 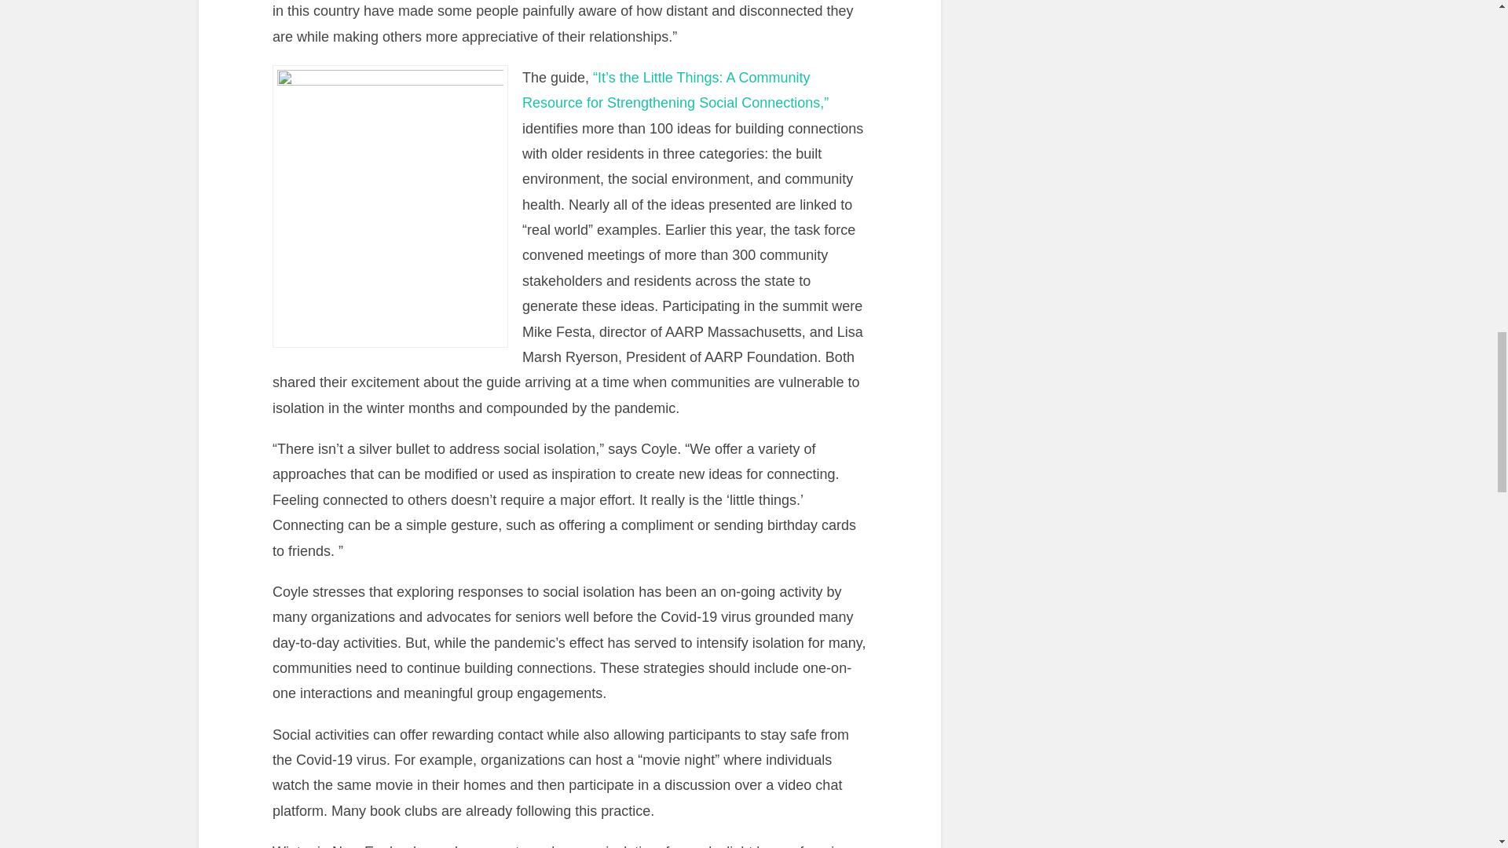 What do you see at coordinates (1088, 302) in the screenshot?
I see `Subscribe me!` at bounding box center [1088, 302].